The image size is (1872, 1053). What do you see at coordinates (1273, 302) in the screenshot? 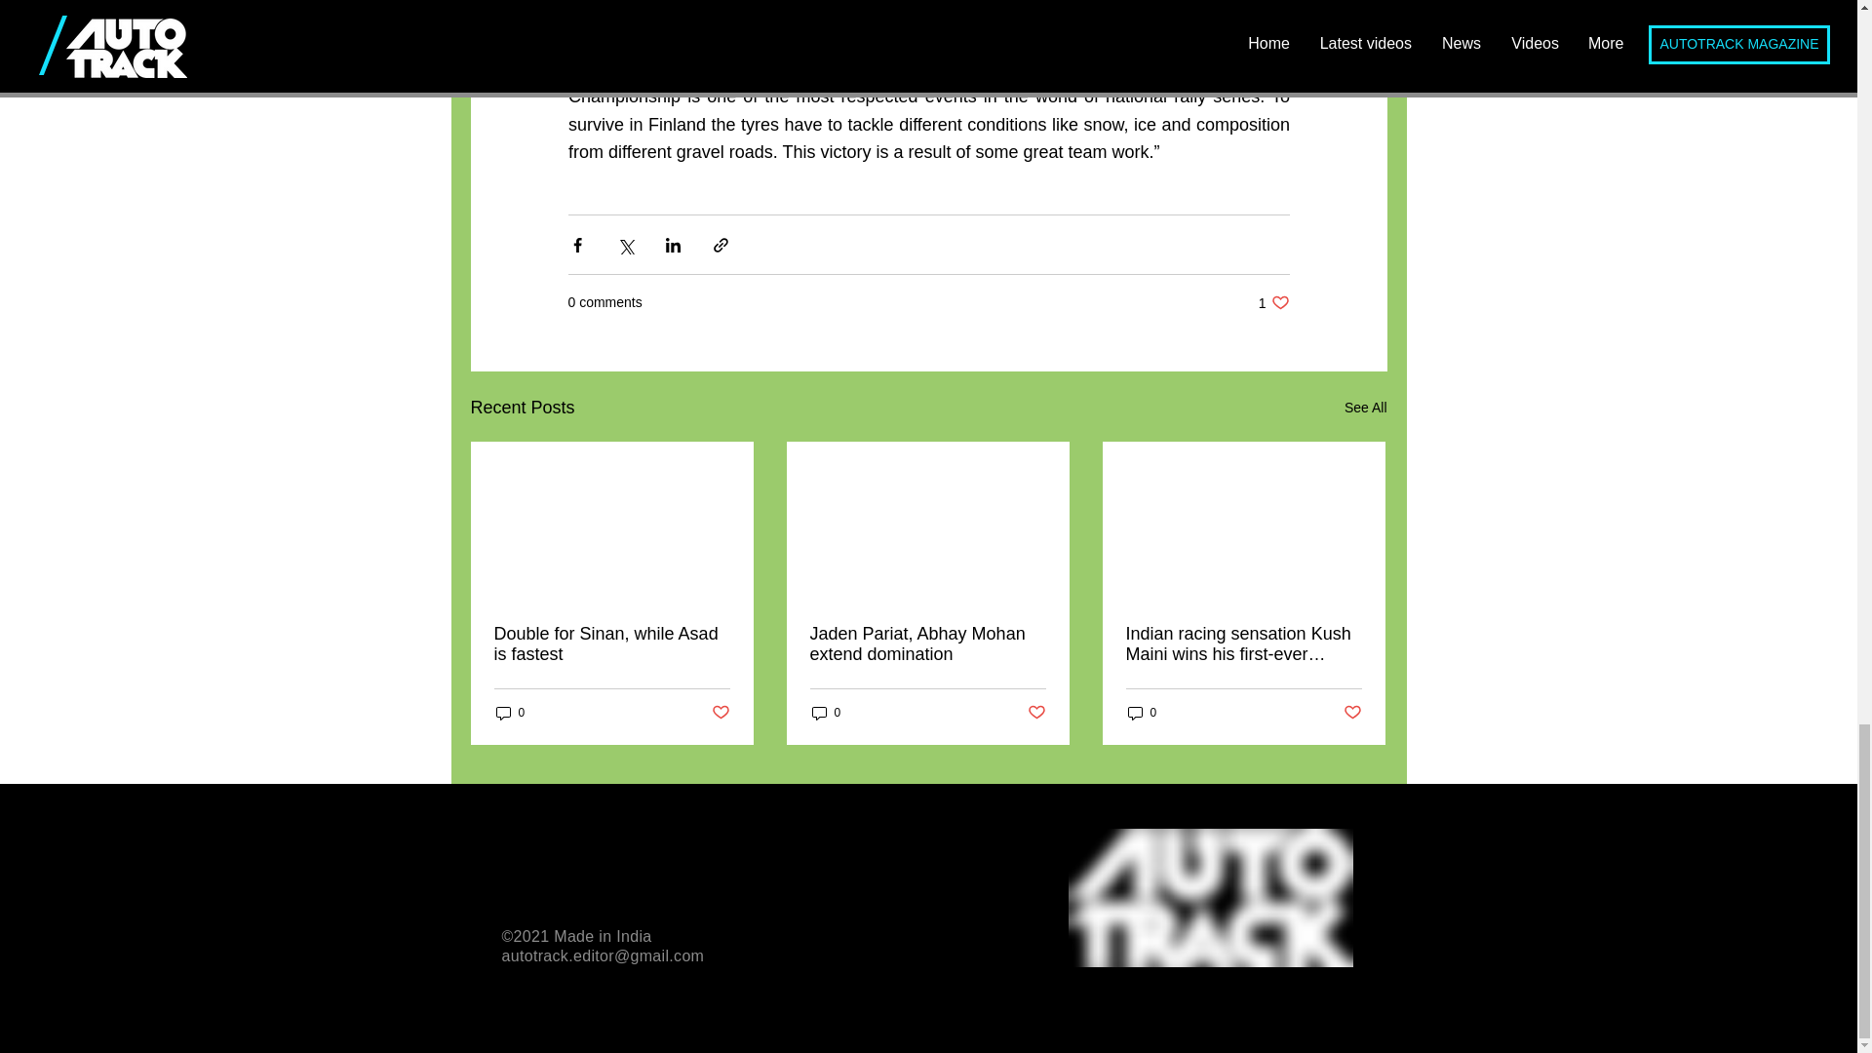
I see `Double for Sinan, while Asad is fastest` at bounding box center [1273, 302].